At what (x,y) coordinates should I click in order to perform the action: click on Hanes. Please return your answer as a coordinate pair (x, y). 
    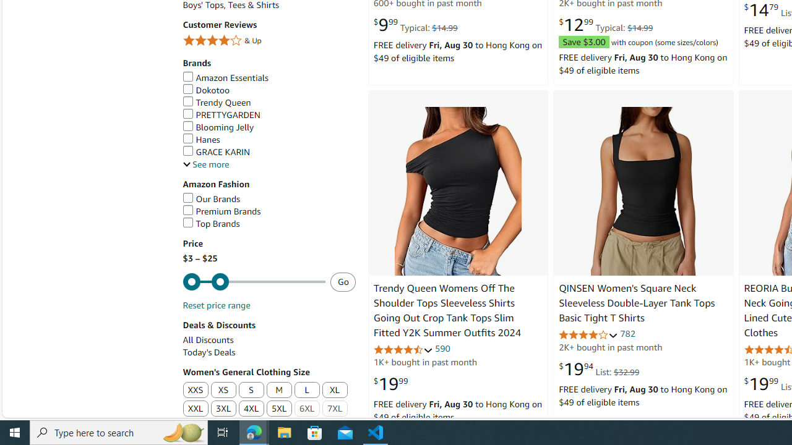
    Looking at the image, I should click on (269, 140).